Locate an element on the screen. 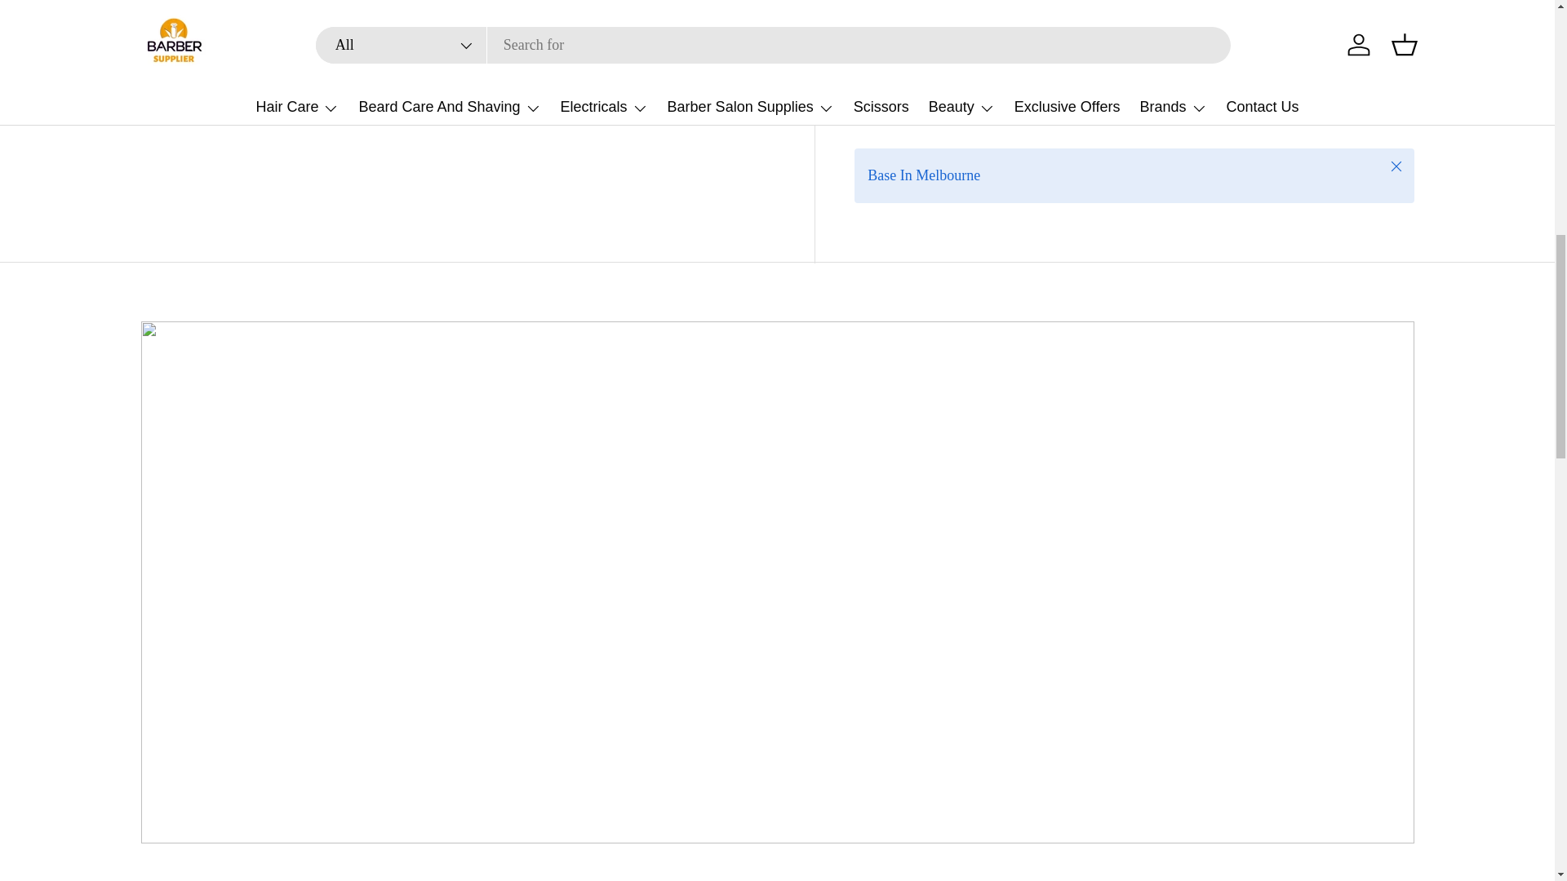 This screenshot has width=1567, height=881. Share on Facebook is located at coordinates (955, 111).